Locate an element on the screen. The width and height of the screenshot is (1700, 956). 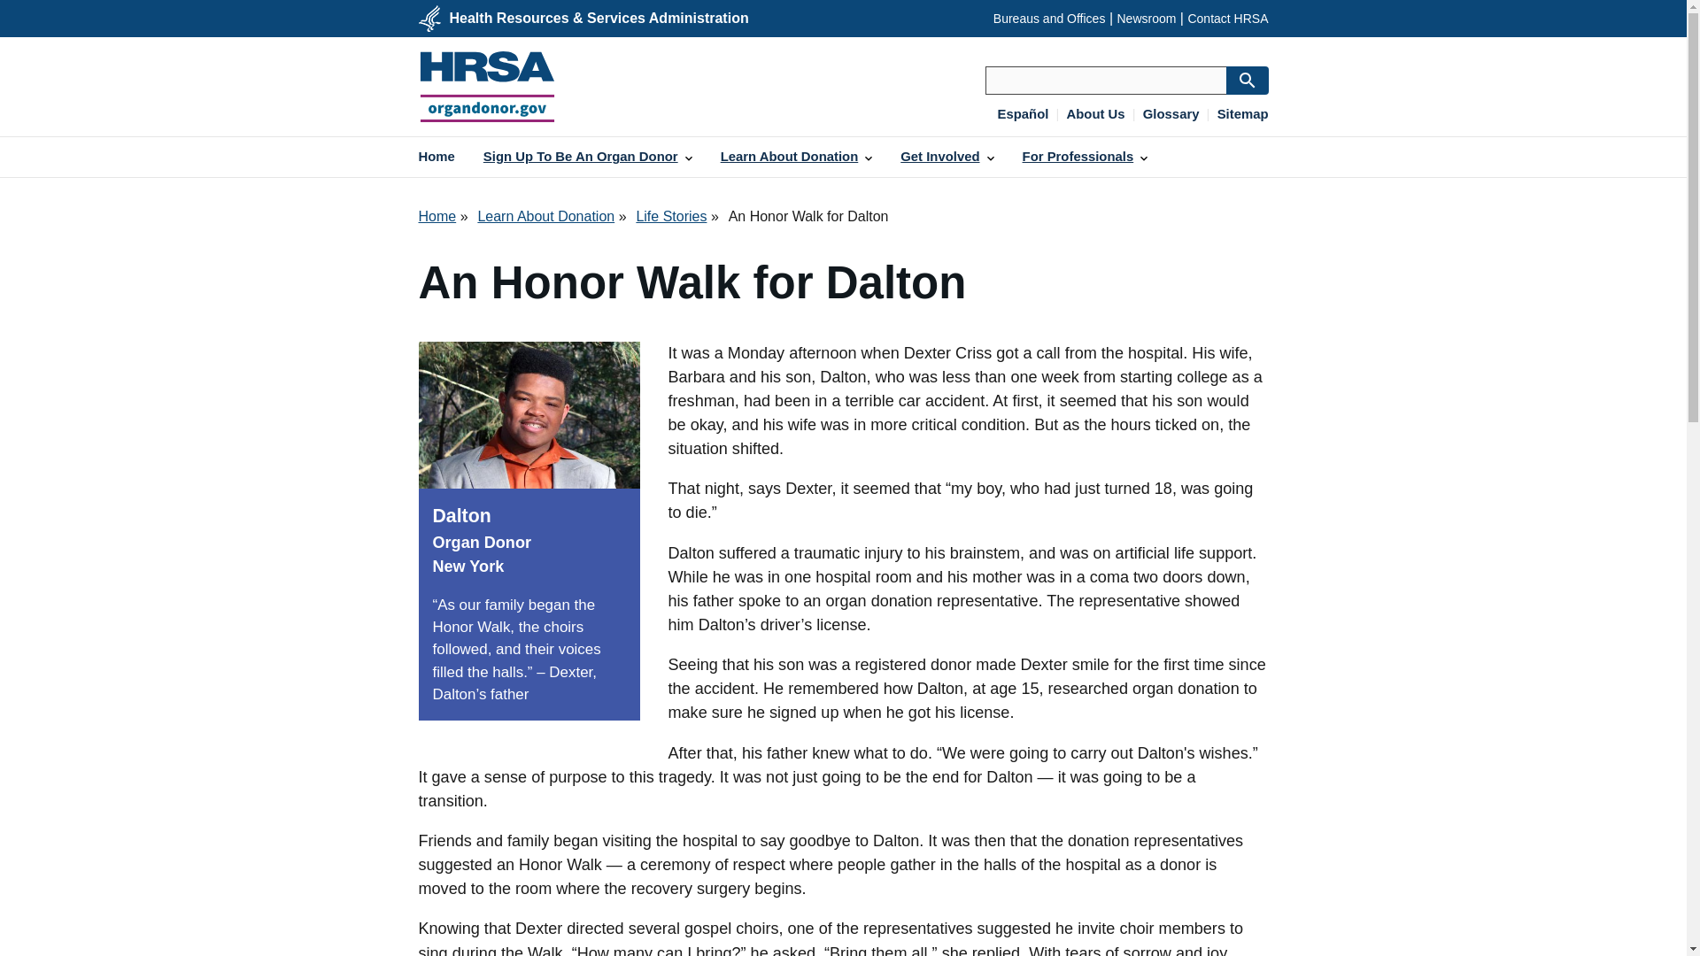
HRSA organdonor.gov Home is located at coordinates (487, 87).